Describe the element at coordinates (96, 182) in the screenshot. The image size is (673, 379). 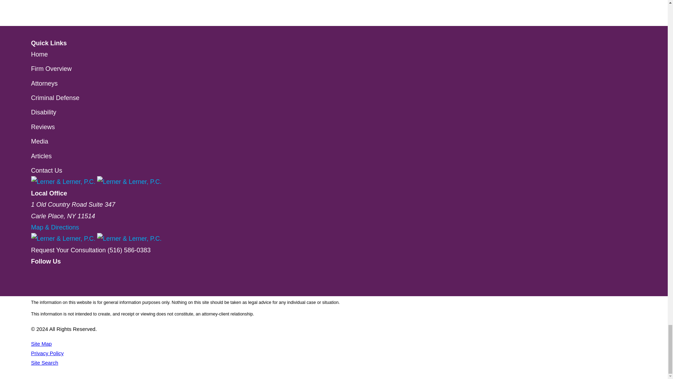
I see `Home` at that location.